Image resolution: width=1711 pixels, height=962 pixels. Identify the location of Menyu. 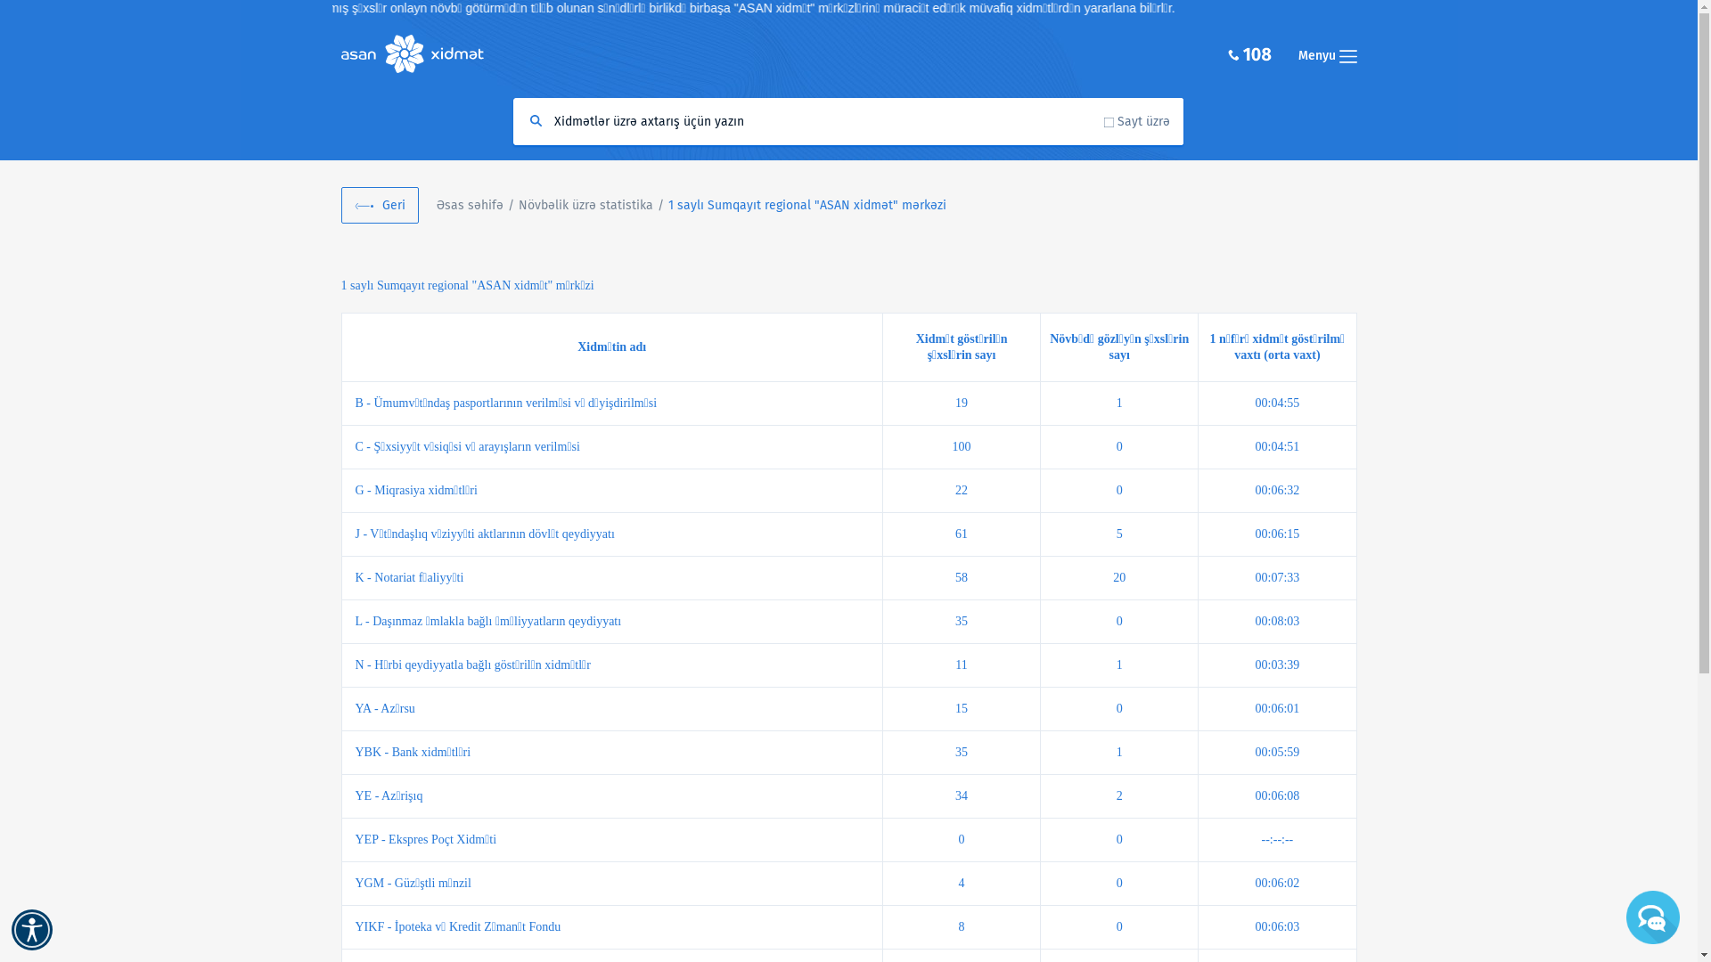
(1327, 55).